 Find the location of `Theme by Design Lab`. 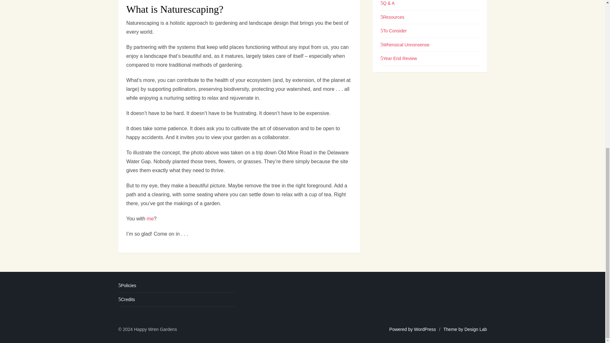

Theme by Design Lab is located at coordinates (465, 329).